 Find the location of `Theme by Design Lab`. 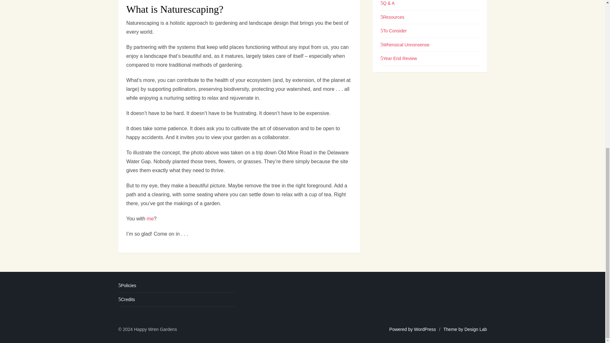

Theme by Design Lab is located at coordinates (465, 329).